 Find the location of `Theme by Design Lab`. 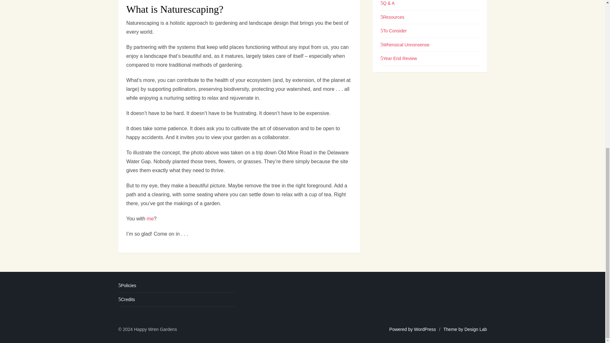

Theme by Design Lab is located at coordinates (465, 329).